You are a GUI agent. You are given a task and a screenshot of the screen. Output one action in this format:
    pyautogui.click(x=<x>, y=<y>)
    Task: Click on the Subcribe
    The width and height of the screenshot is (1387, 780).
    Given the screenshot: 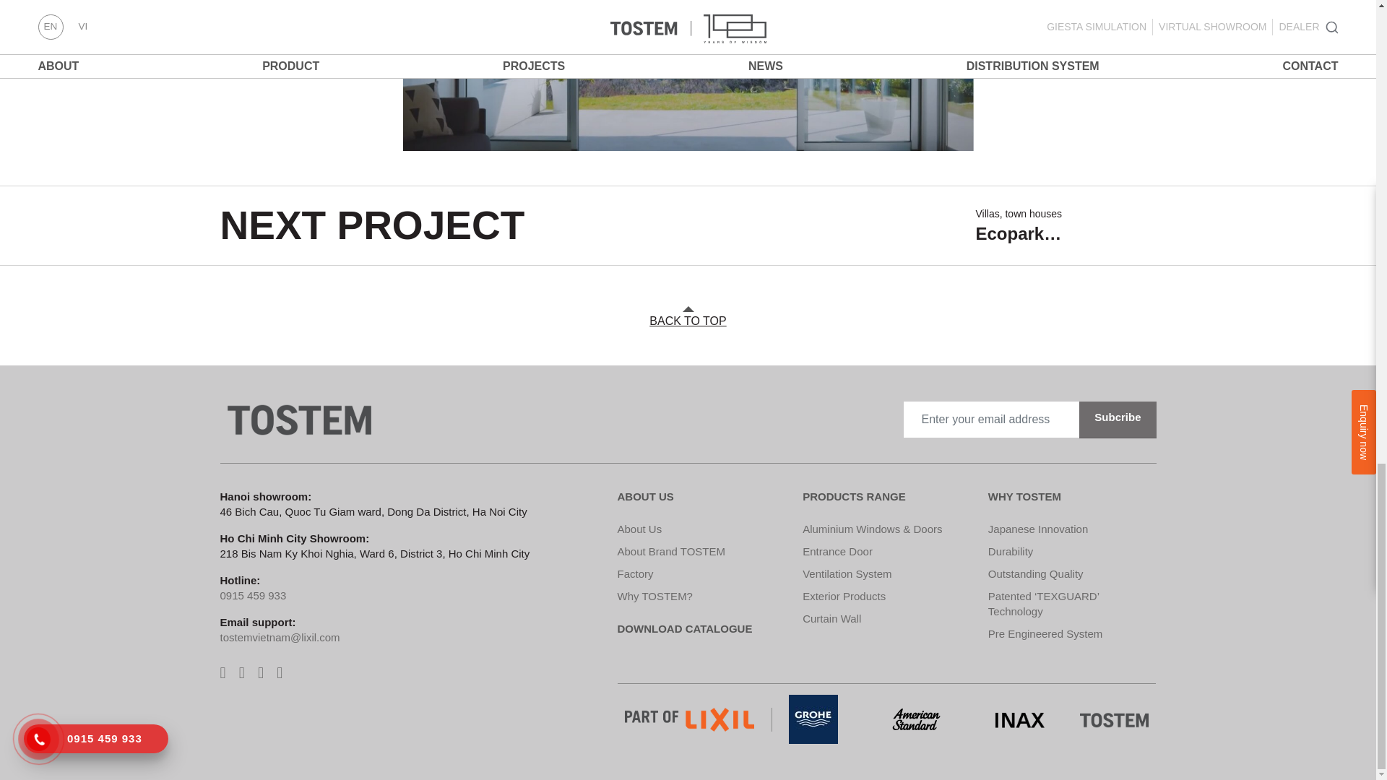 What is the action you would take?
    pyautogui.click(x=1117, y=420)
    